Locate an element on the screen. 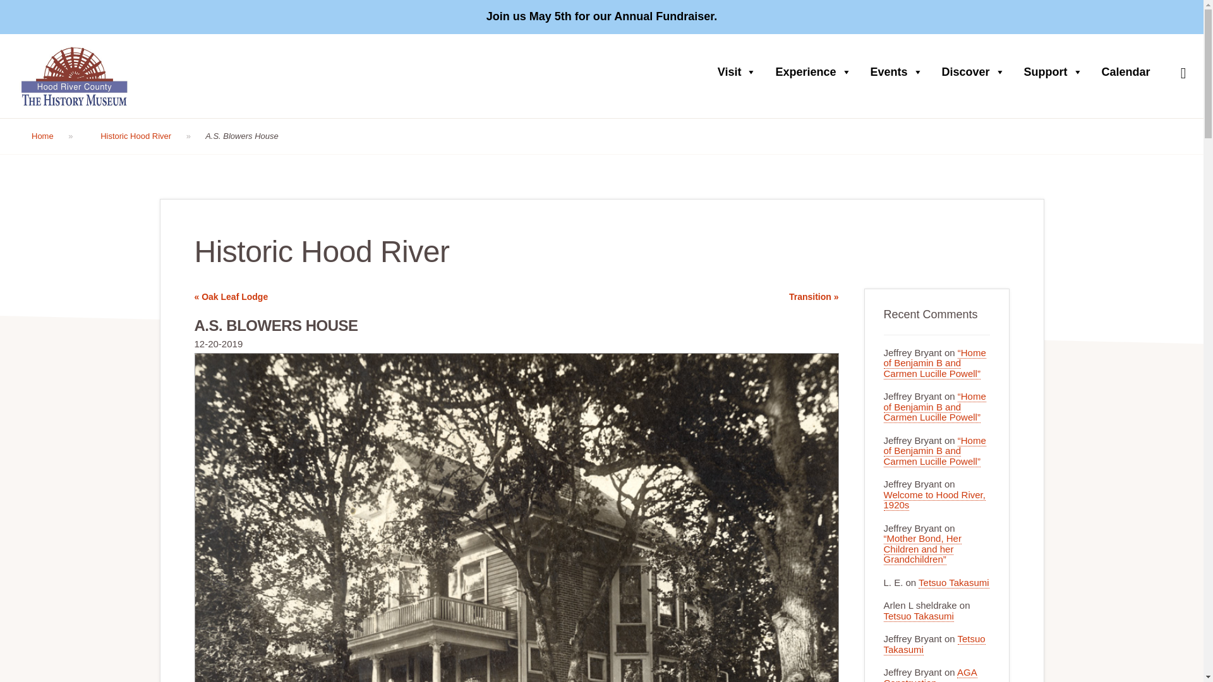  Calendar is located at coordinates (1129, 72).